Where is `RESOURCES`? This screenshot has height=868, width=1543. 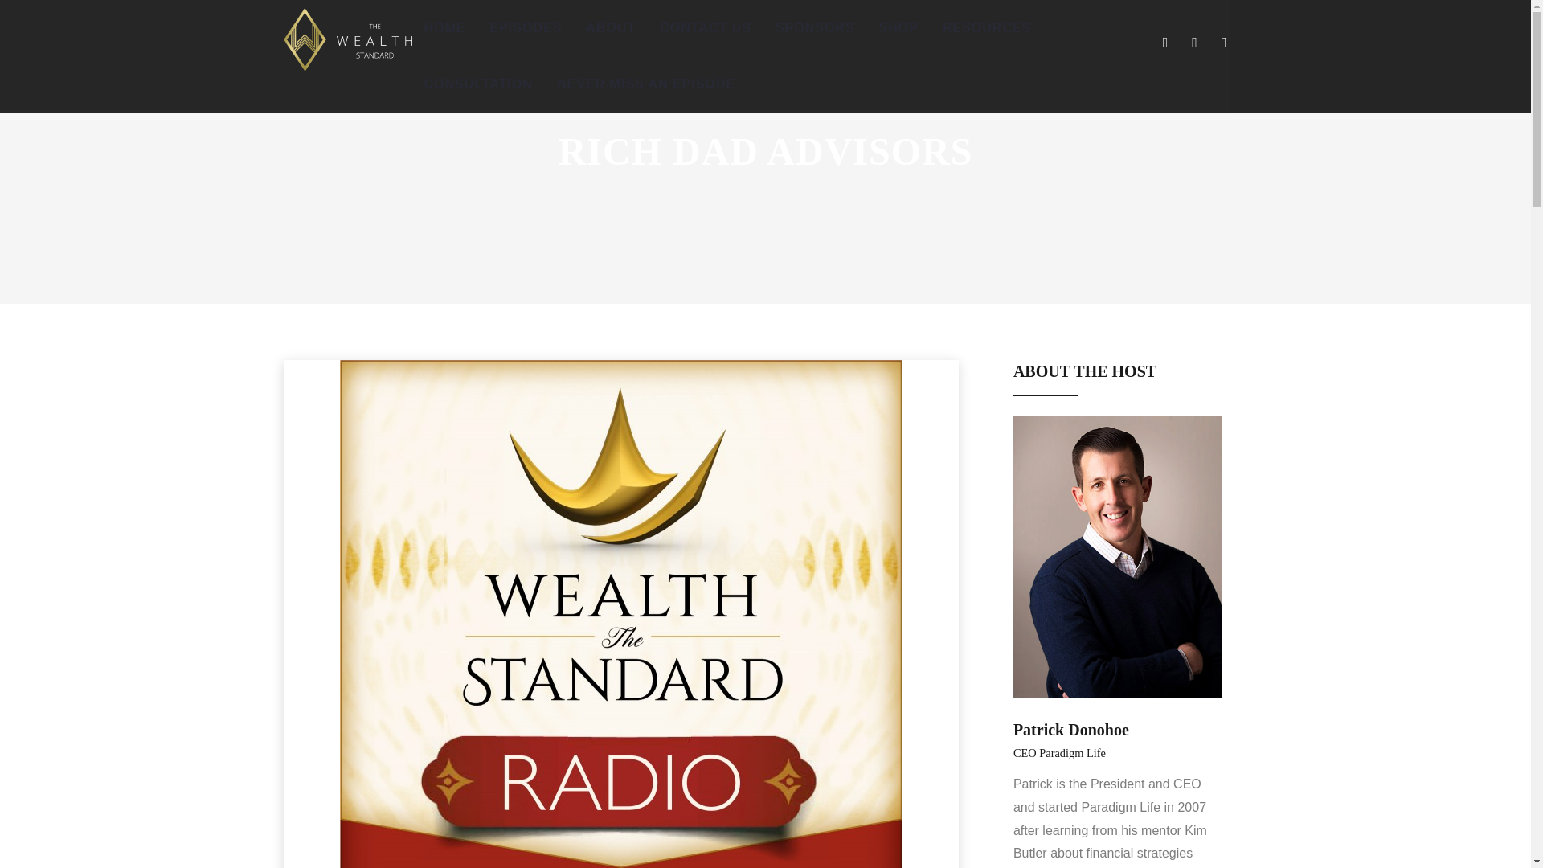
RESOURCES is located at coordinates (986, 28).